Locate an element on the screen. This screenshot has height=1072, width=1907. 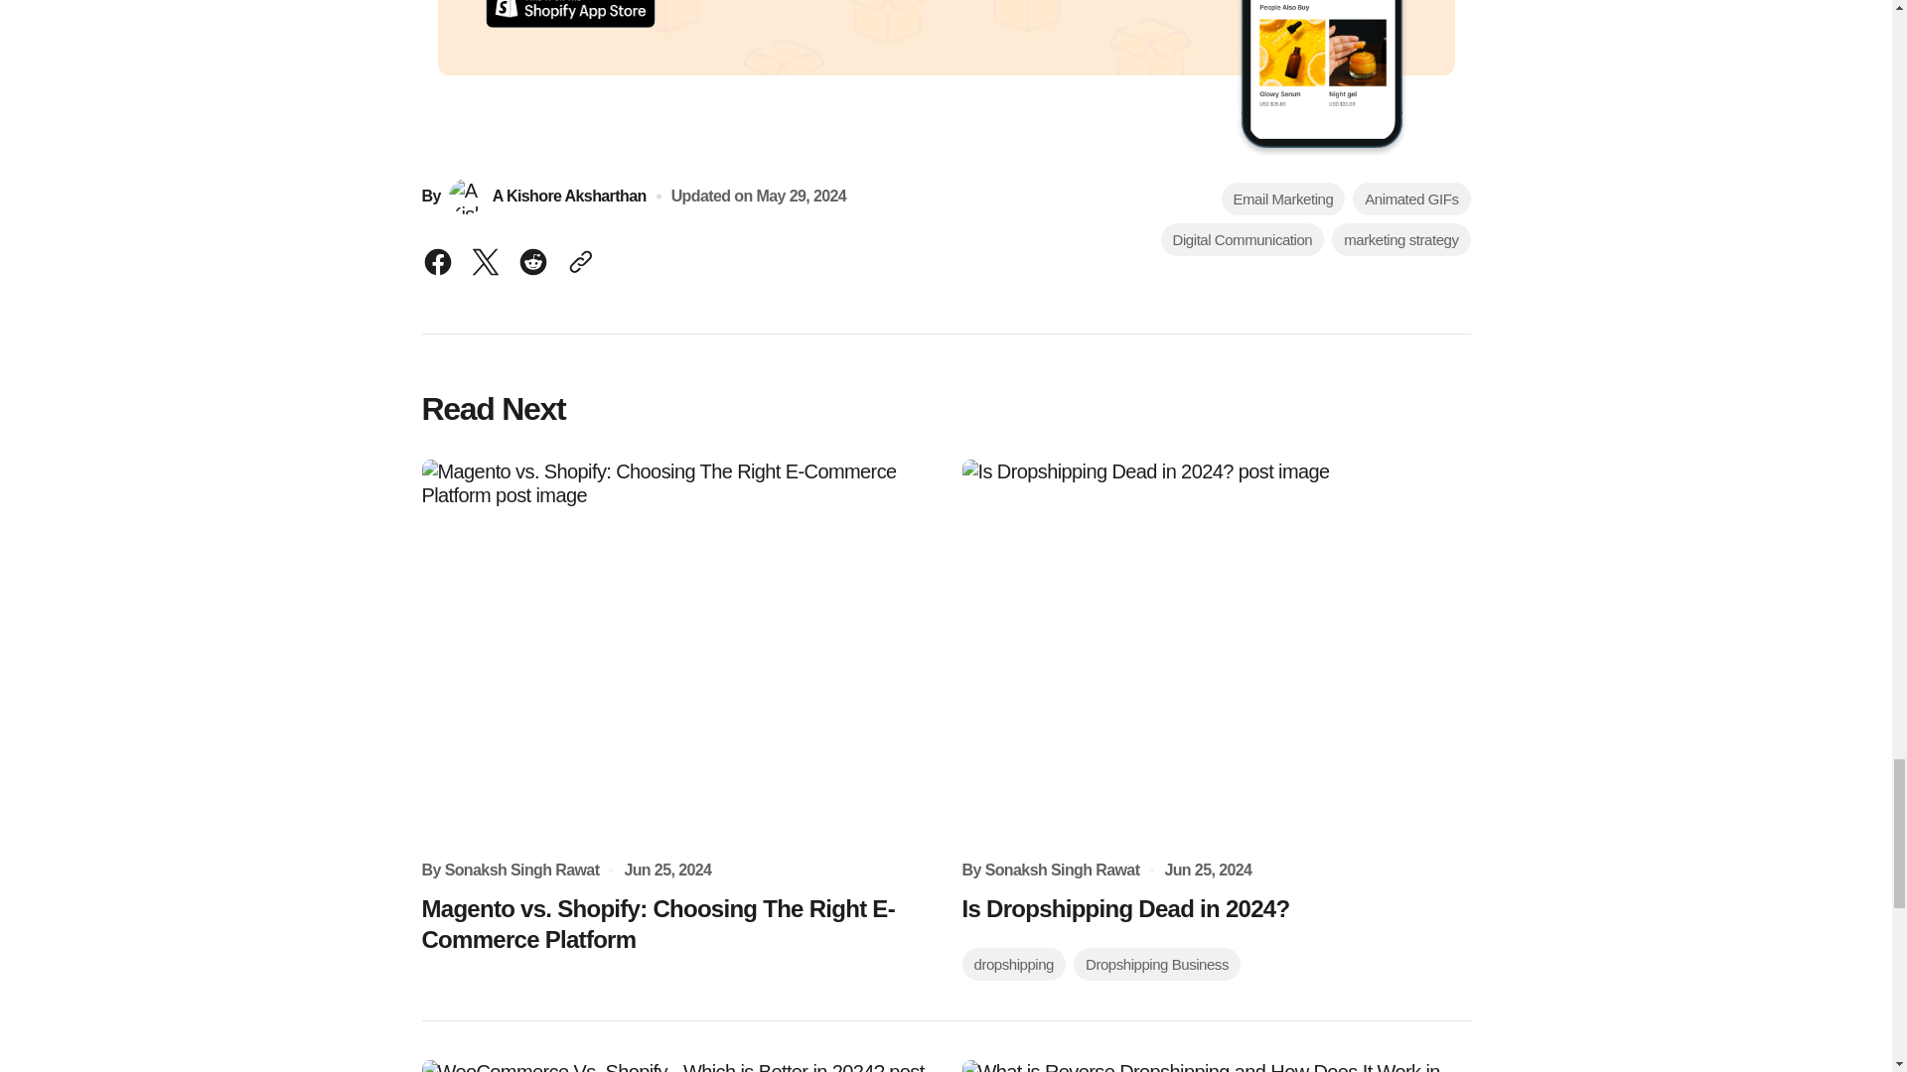
Animated GIFs is located at coordinates (1410, 199).